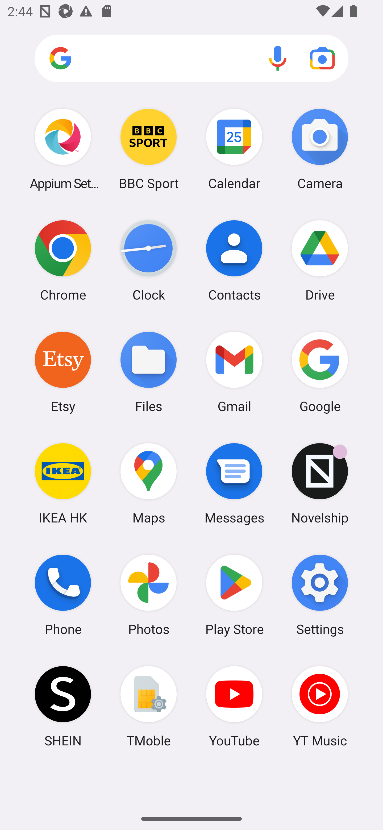 The image size is (383, 830). I want to click on Photos, so click(148, 595).